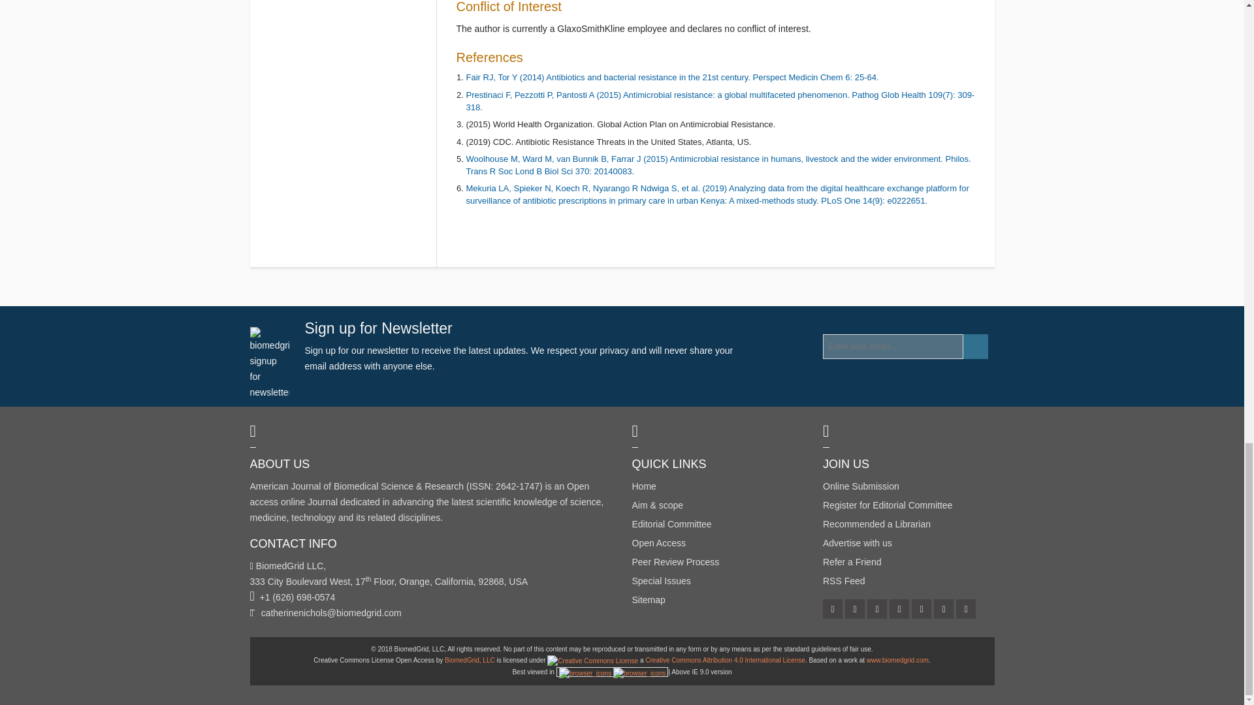 Image resolution: width=1254 pixels, height=705 pixels. I want to click on Mendeley, so click(900, 610).